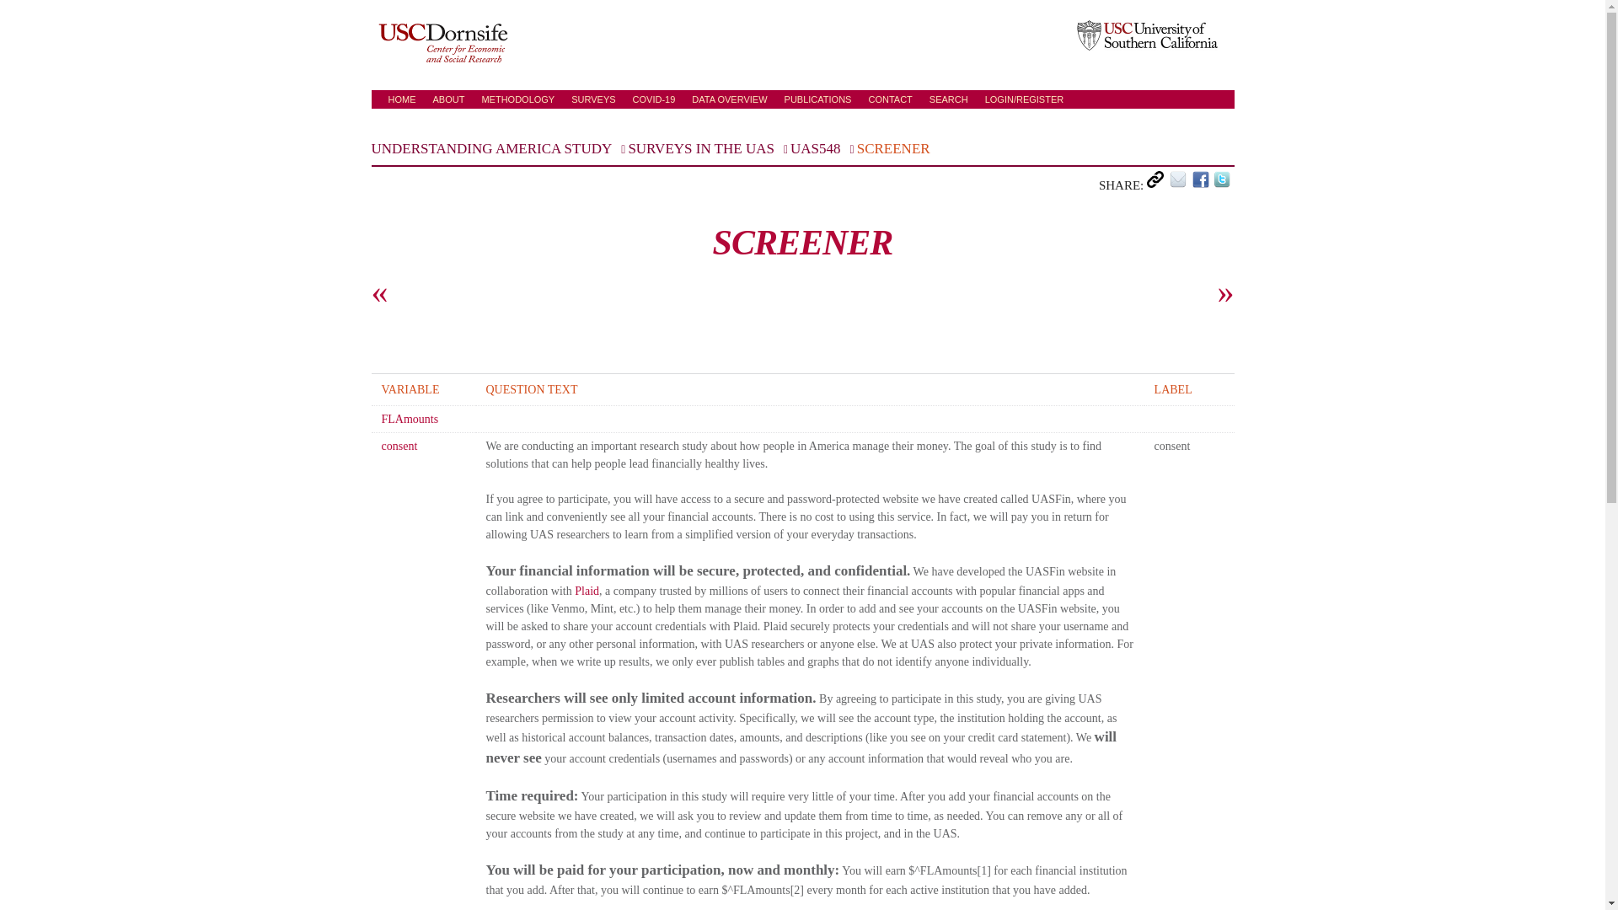 The height and width of the screenshot is (910, 1618). Describe the element at coordinates (730, 99) in the screenshot. I see `DATA OVERVIEW` at that location.